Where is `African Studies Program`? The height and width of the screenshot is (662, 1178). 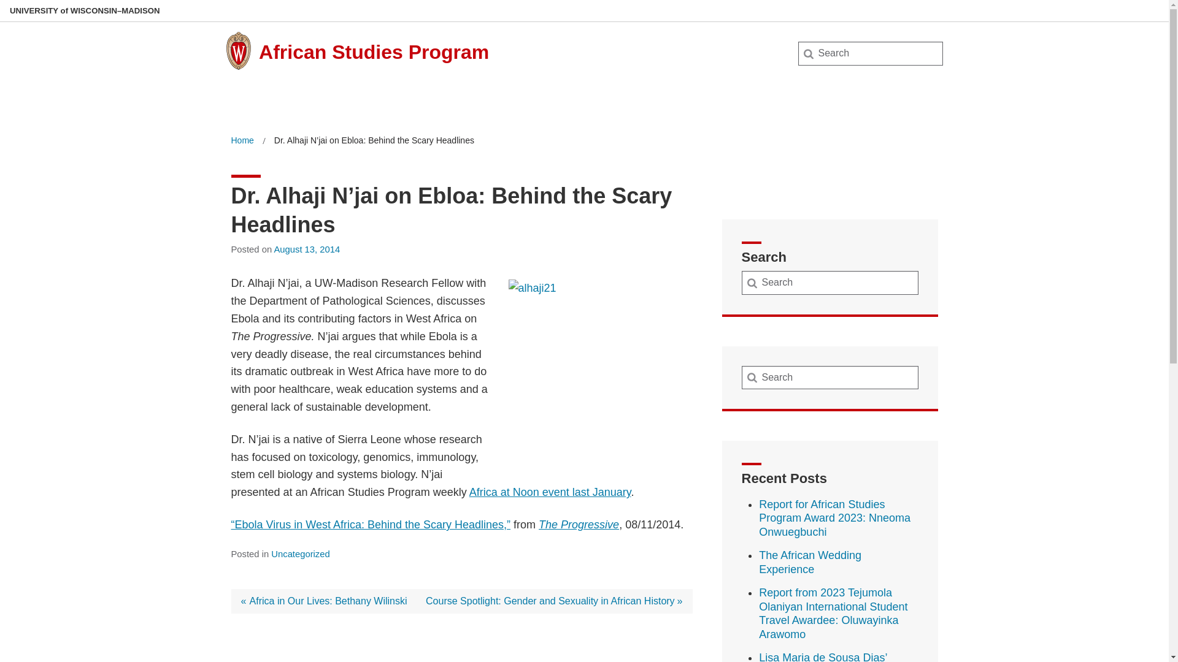
African Studies Program is located at coordinates (374, 51).